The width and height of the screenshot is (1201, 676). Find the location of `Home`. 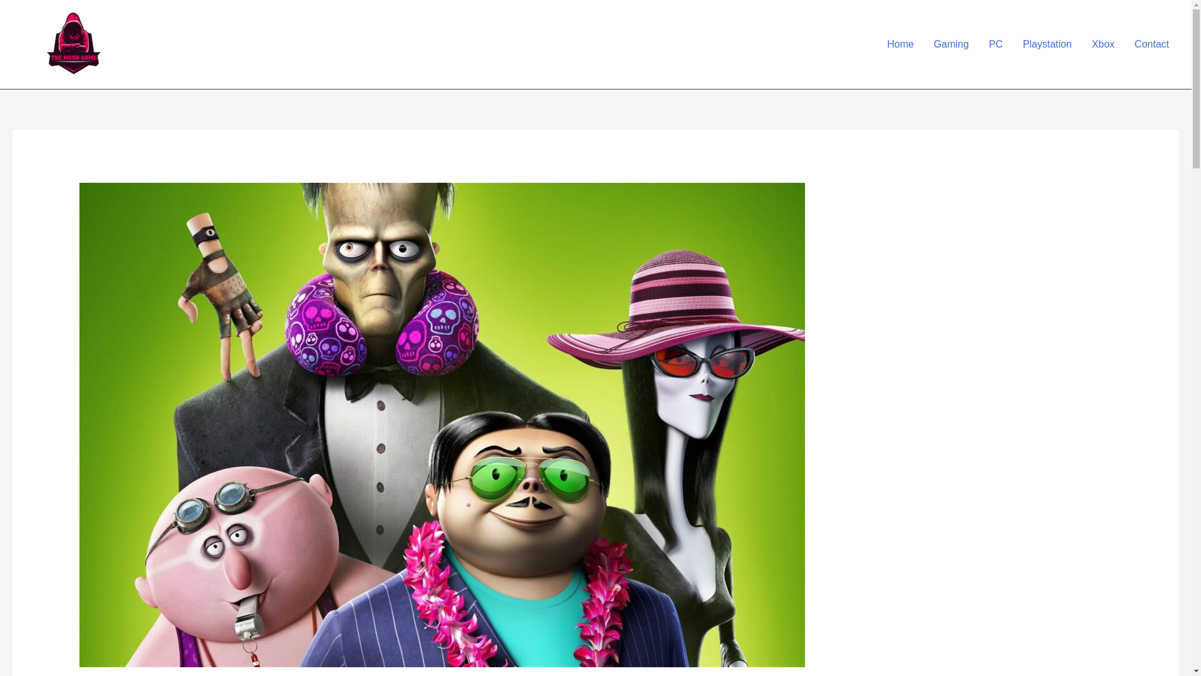

Home is located at coordinates (899, 44).